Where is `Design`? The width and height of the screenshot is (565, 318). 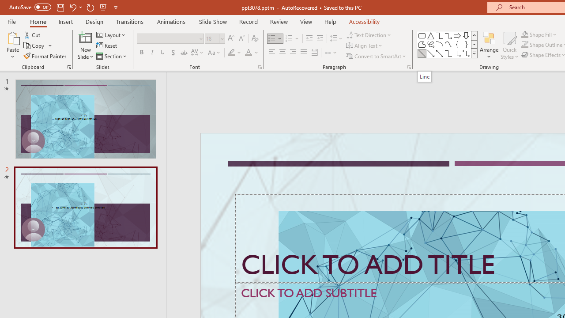 Design is located at coordinates (94, 21).